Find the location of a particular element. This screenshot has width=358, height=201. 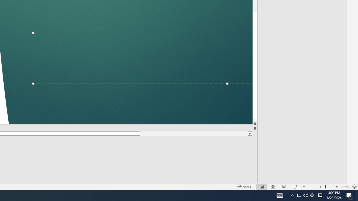

Line down is located at coordinates (255, 119).